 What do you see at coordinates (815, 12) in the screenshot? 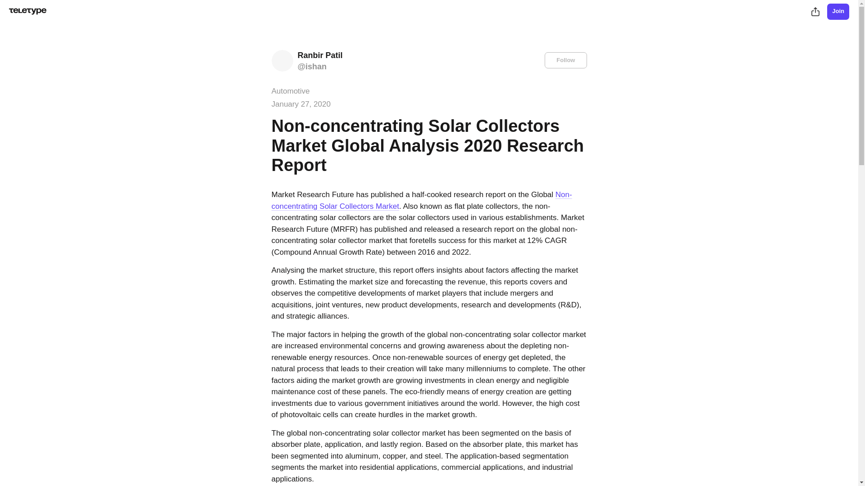
I see `Share` at bounding box center [815, 12].